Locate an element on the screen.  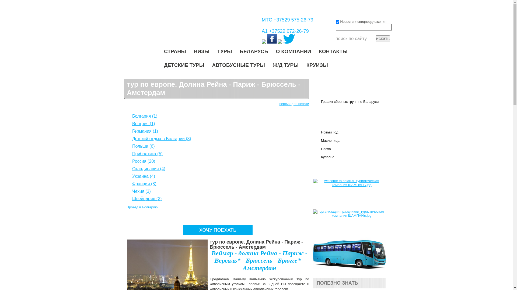
shampan.by is located at coordinates (177, 28).